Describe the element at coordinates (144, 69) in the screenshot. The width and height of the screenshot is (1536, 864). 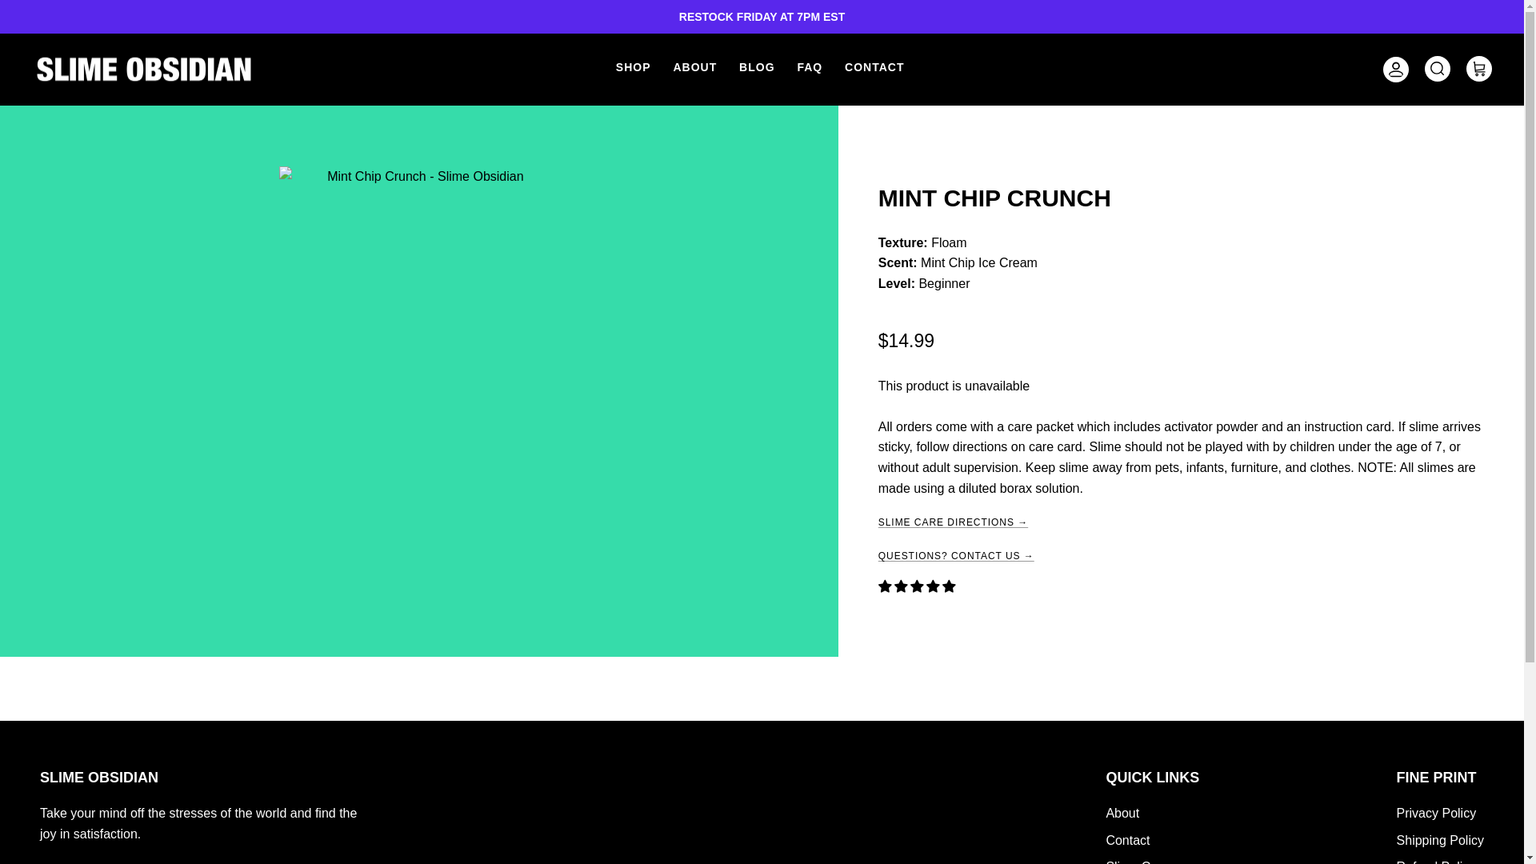
I see `Slime Obsidian` at that location.